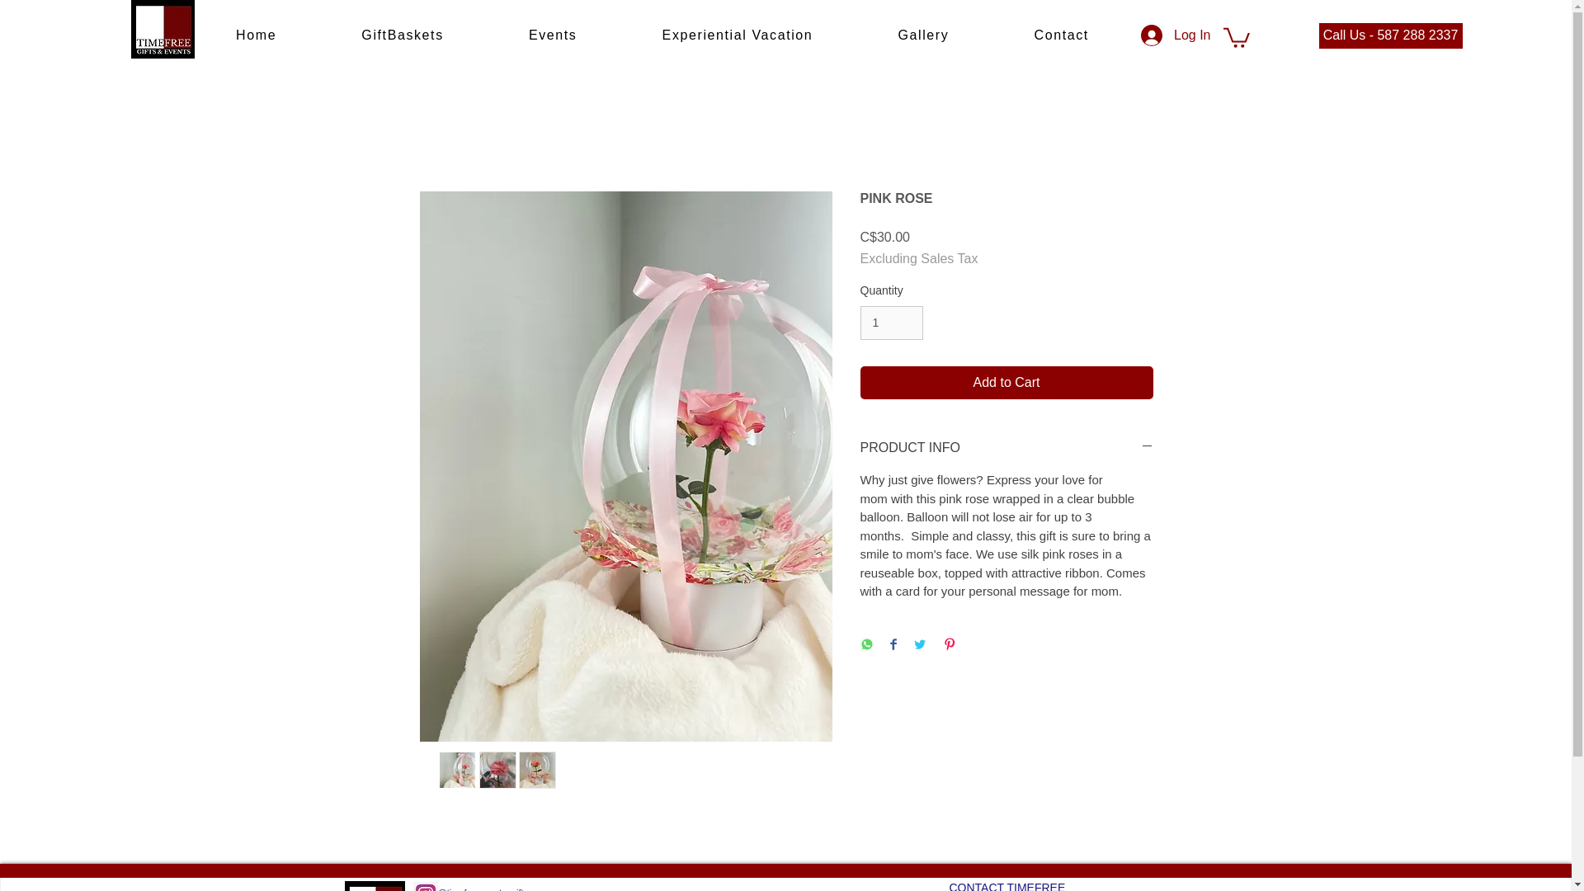  What do you see at coordinates (553, 35) in the screenshot?
I see `Events` at bounding box center [553, 35].